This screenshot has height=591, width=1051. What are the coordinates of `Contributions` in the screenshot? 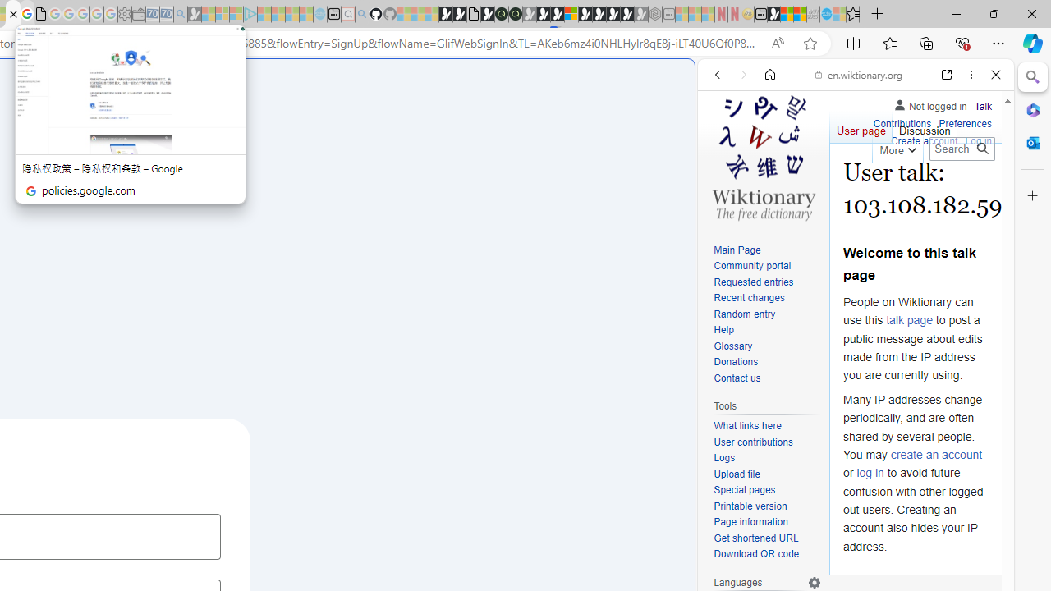 It's located at (902, 125).